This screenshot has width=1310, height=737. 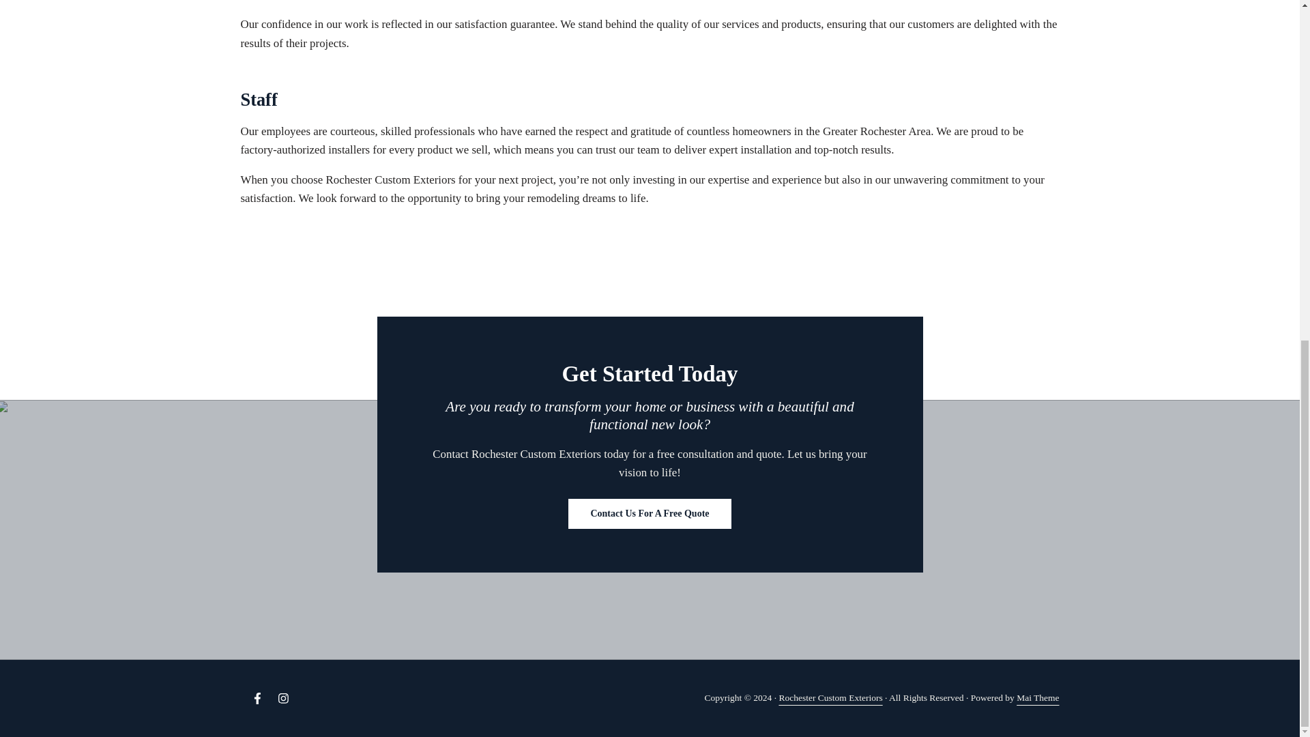 I want to click on Rochester Custom Exteriors, so click(x=830, y=697).